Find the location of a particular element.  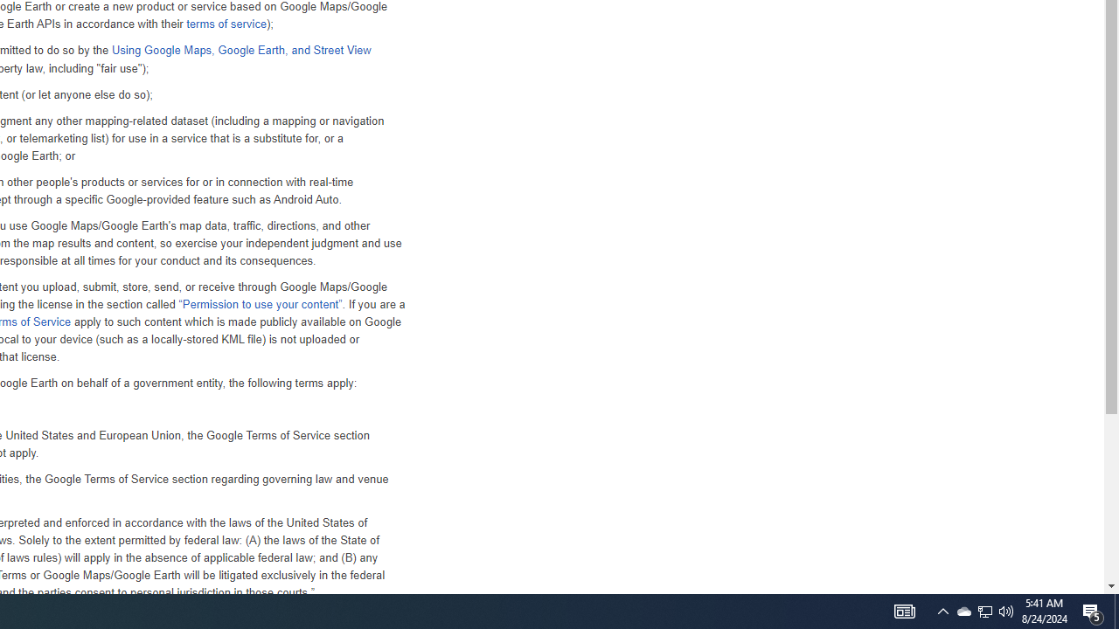

terms of service is located at coordinates (226, 24).